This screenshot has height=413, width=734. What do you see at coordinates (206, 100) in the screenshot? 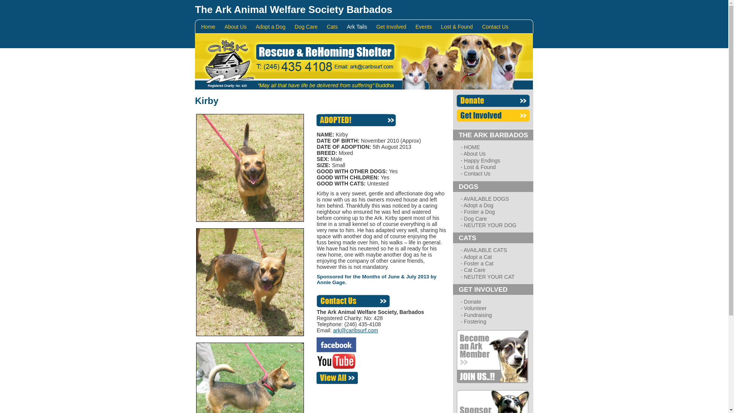
I see `Permalink` at bounding box center [206, 100].